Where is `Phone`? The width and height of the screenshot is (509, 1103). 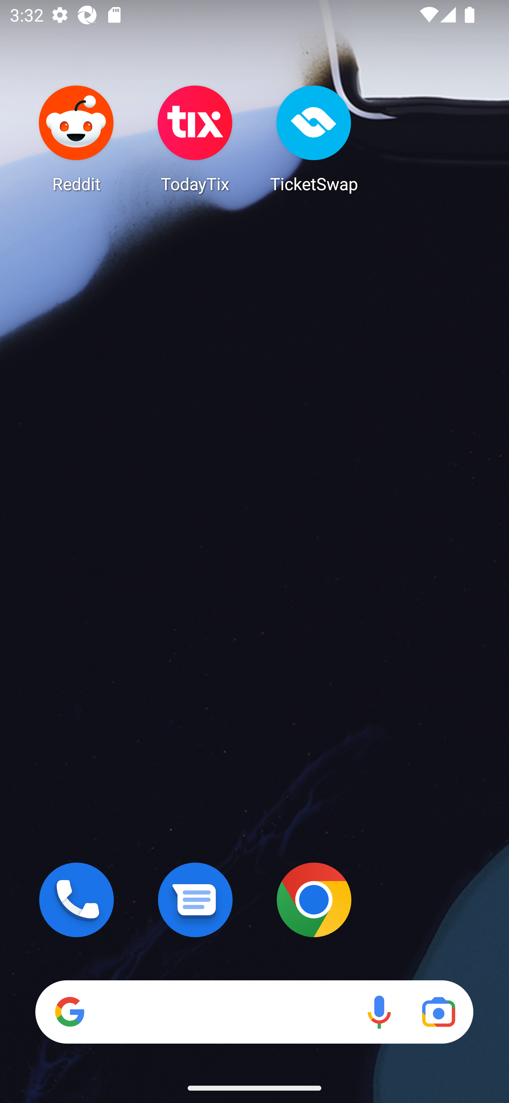 Phone is located at coordinates (76, 900).